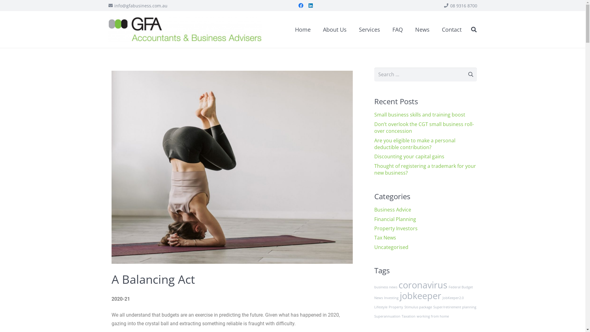 This screenshot has width=590, height=332. I want to click on Home, so click(303, 30).